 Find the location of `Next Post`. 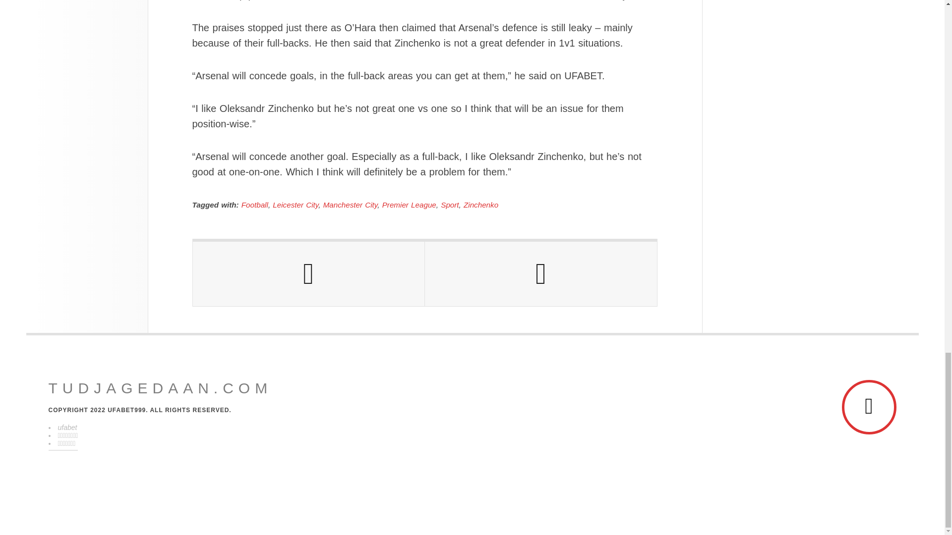

Next Post is located at coordinates (540, 273).